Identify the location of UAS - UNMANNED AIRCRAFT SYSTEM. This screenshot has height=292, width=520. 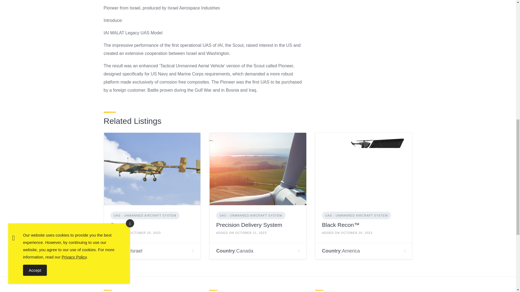
(356, 216).